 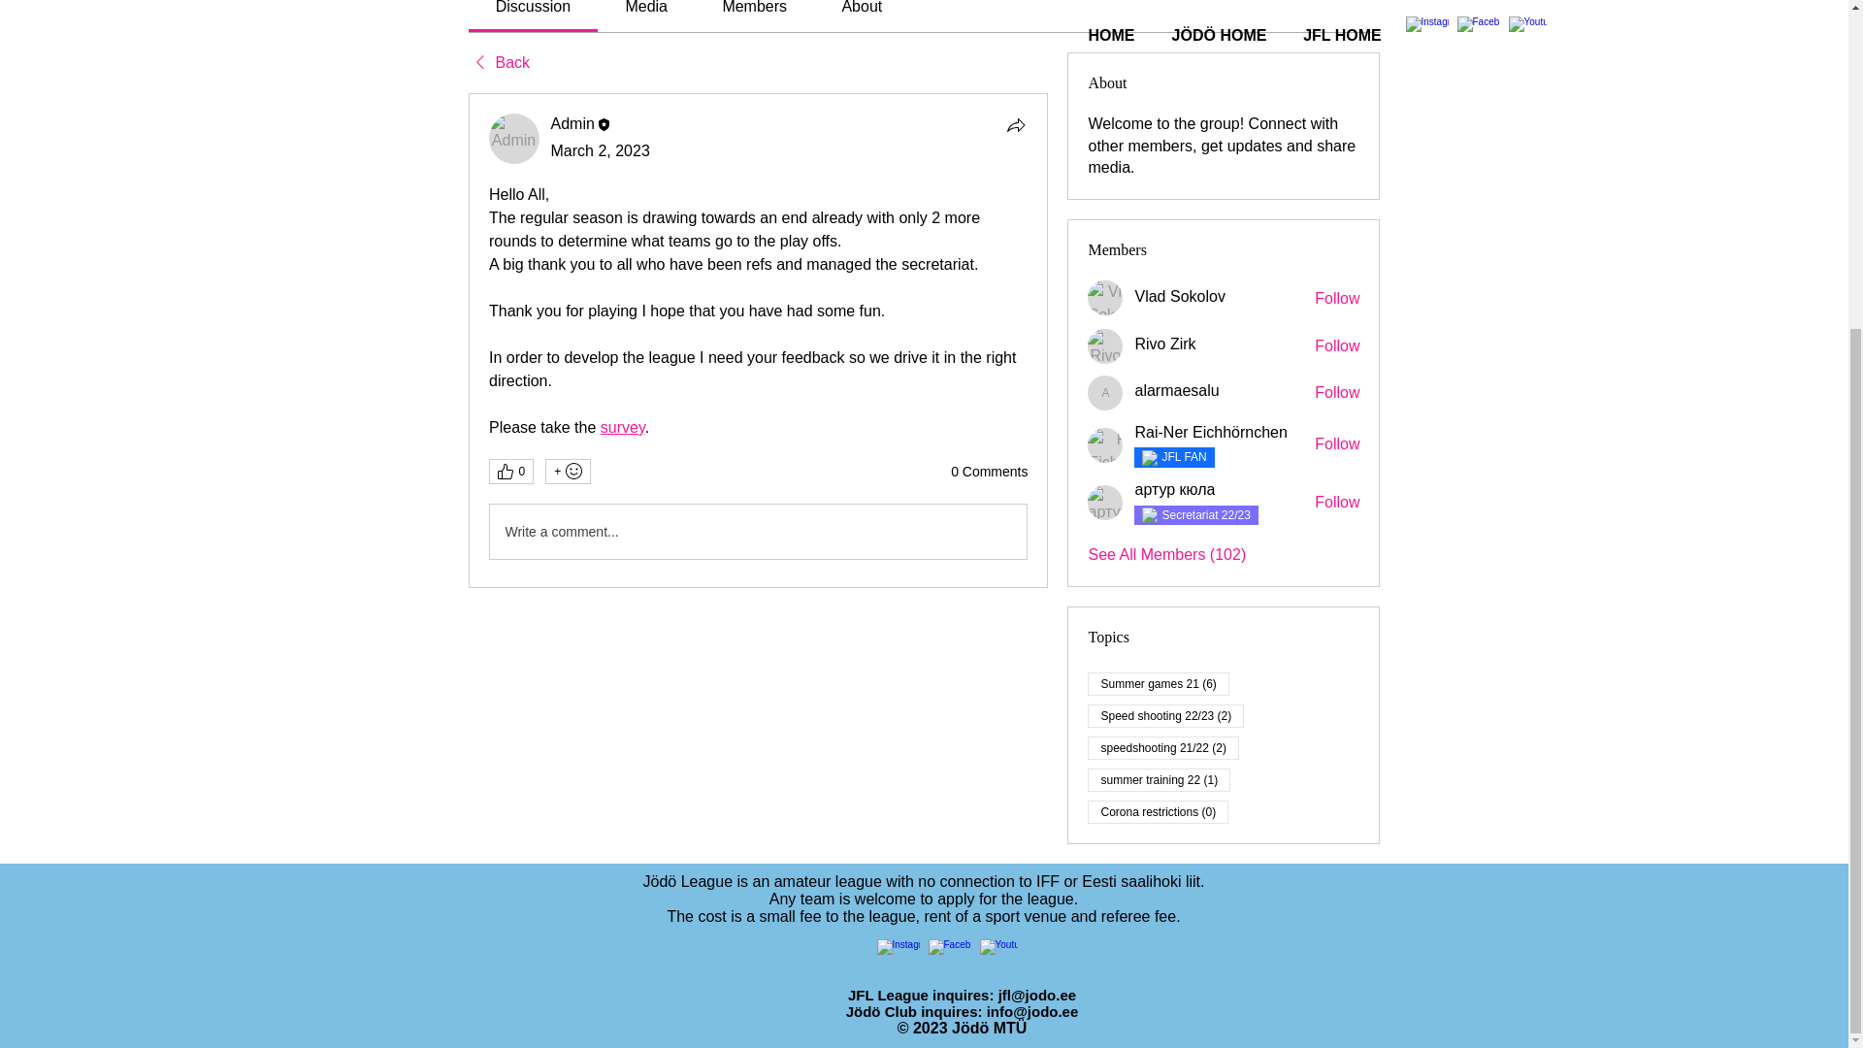 What do you see at coordinates (757, 531) in the screenshot?
I see `Write a comment...` at bounding box center [757, 531].